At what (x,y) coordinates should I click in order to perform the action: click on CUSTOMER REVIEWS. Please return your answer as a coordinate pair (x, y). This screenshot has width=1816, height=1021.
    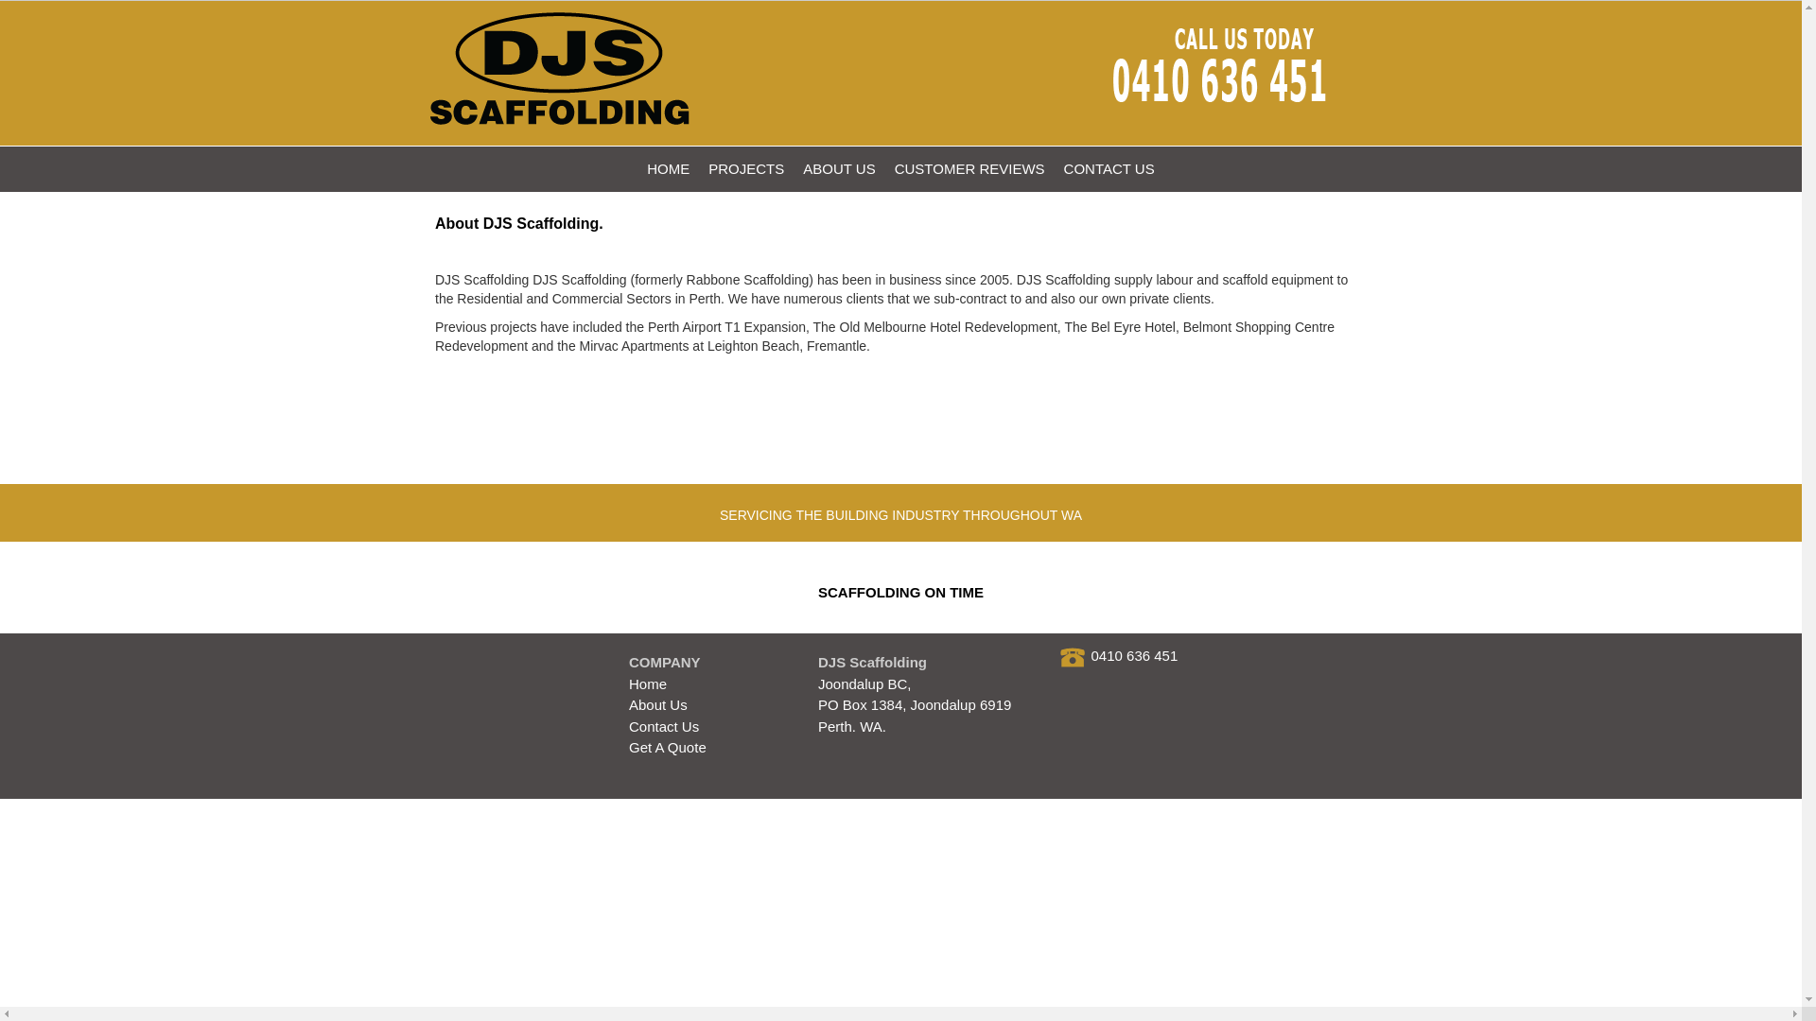
    Looking at the image, I should click on (970, 169).